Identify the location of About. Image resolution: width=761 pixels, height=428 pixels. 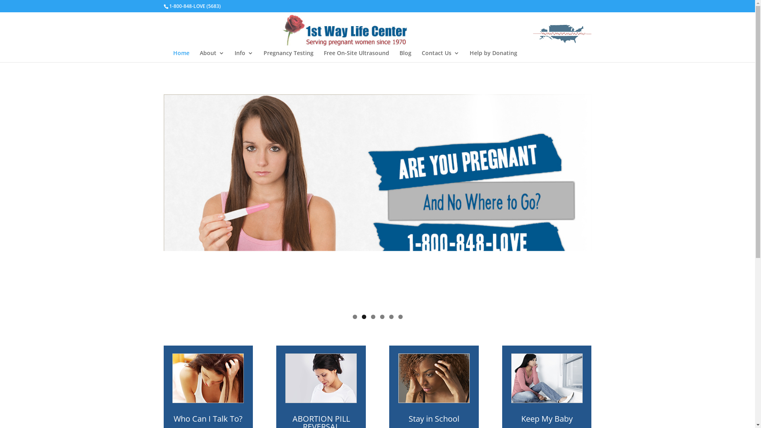
(212, 56).